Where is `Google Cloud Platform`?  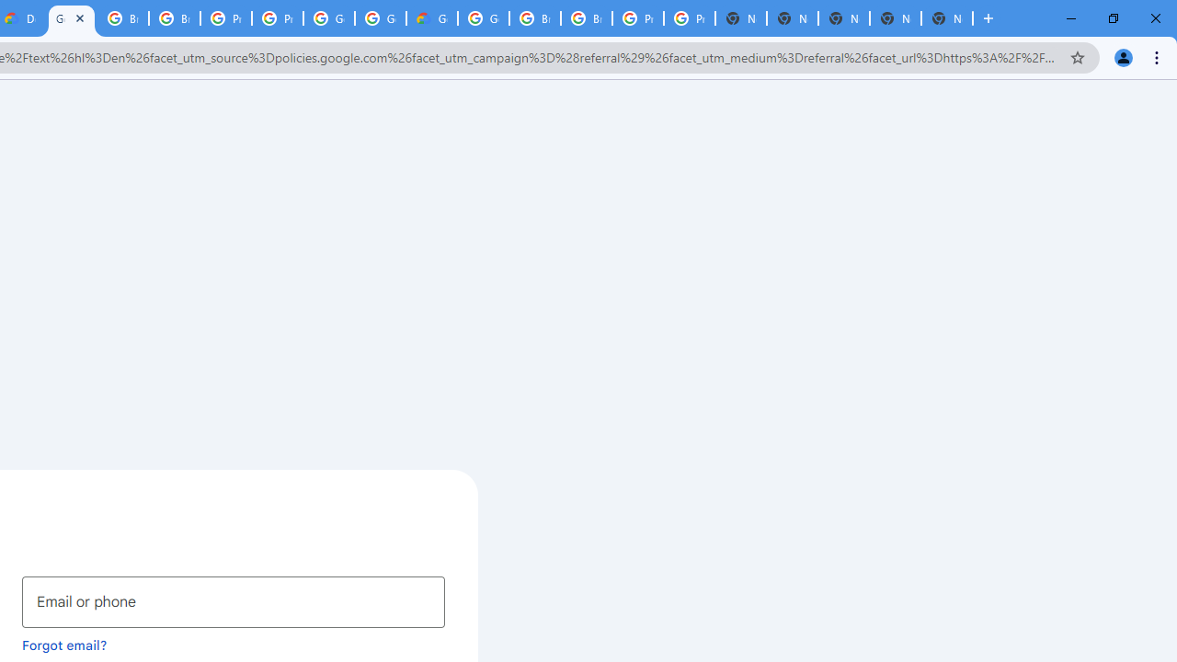
Google Cloud Platform is located at coordinates (329, 18).